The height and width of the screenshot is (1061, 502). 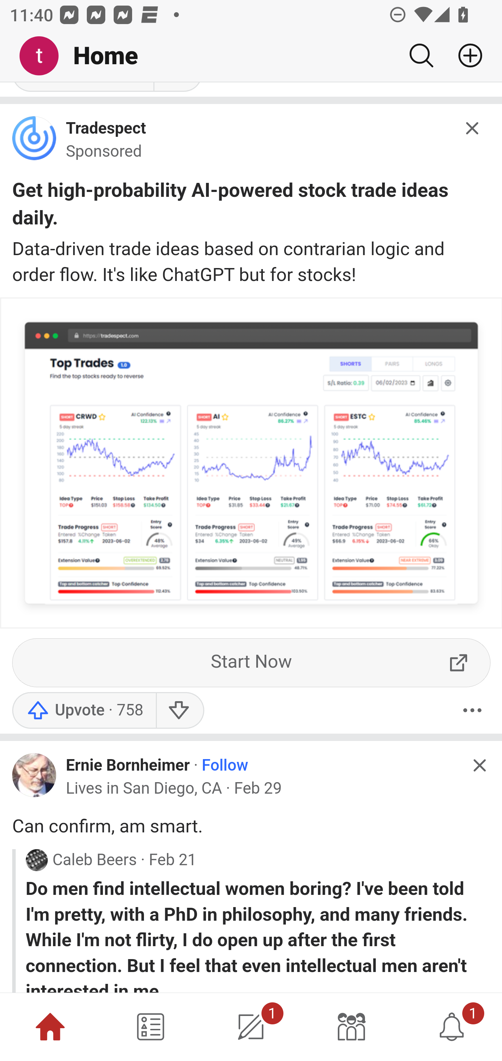 What do you see at coordinates (225, 766) in the screenshot?
I see `Follow` at bounding box center [225, 766].